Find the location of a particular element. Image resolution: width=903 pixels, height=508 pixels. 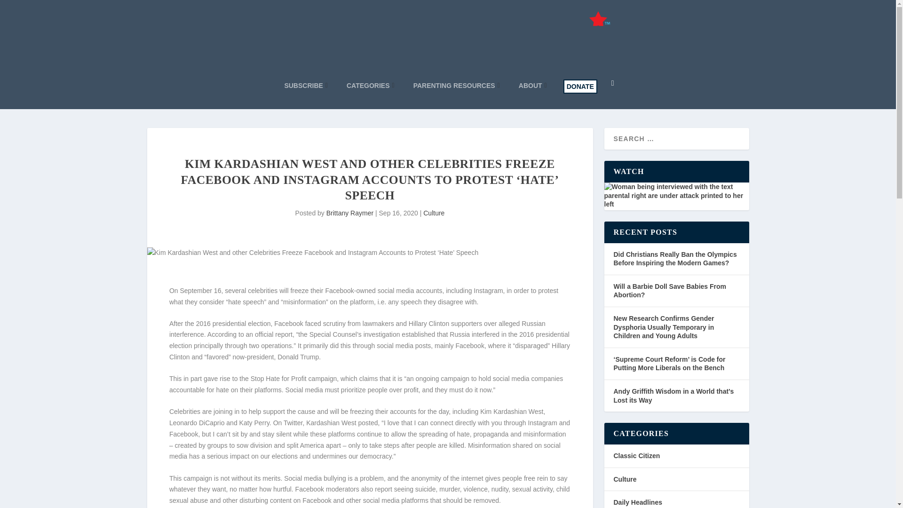

freezing is located at coordinates (362, 412).